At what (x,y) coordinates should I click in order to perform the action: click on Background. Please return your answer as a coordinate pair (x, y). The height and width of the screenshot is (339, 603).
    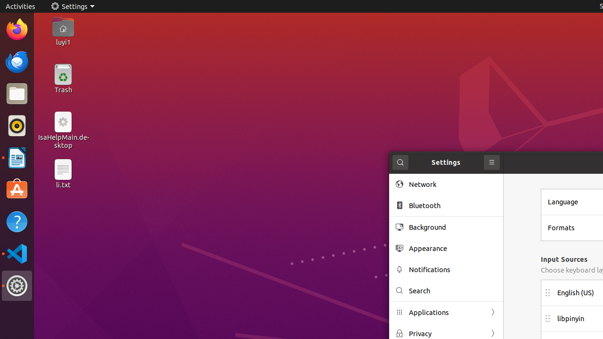
    Looking at the image, I should click on (453, 227).